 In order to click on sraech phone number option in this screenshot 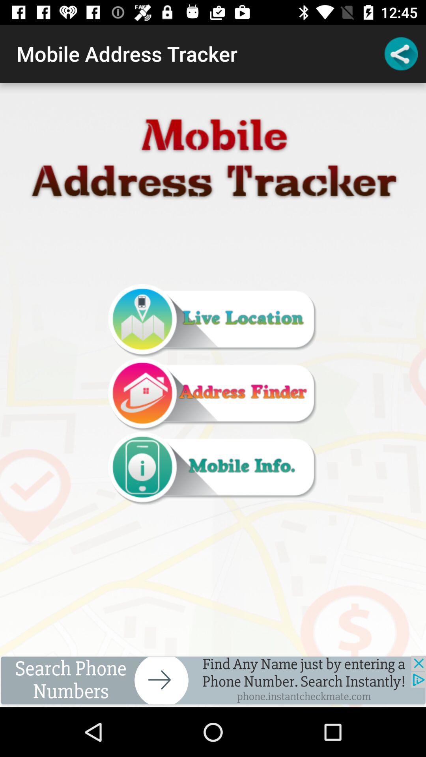, I will do `click(213, 681)`.